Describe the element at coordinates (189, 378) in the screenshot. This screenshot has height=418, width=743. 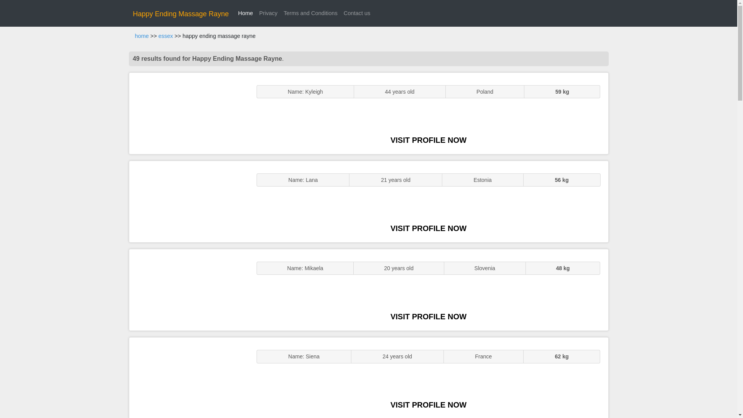
I see `Sluts` at that location.